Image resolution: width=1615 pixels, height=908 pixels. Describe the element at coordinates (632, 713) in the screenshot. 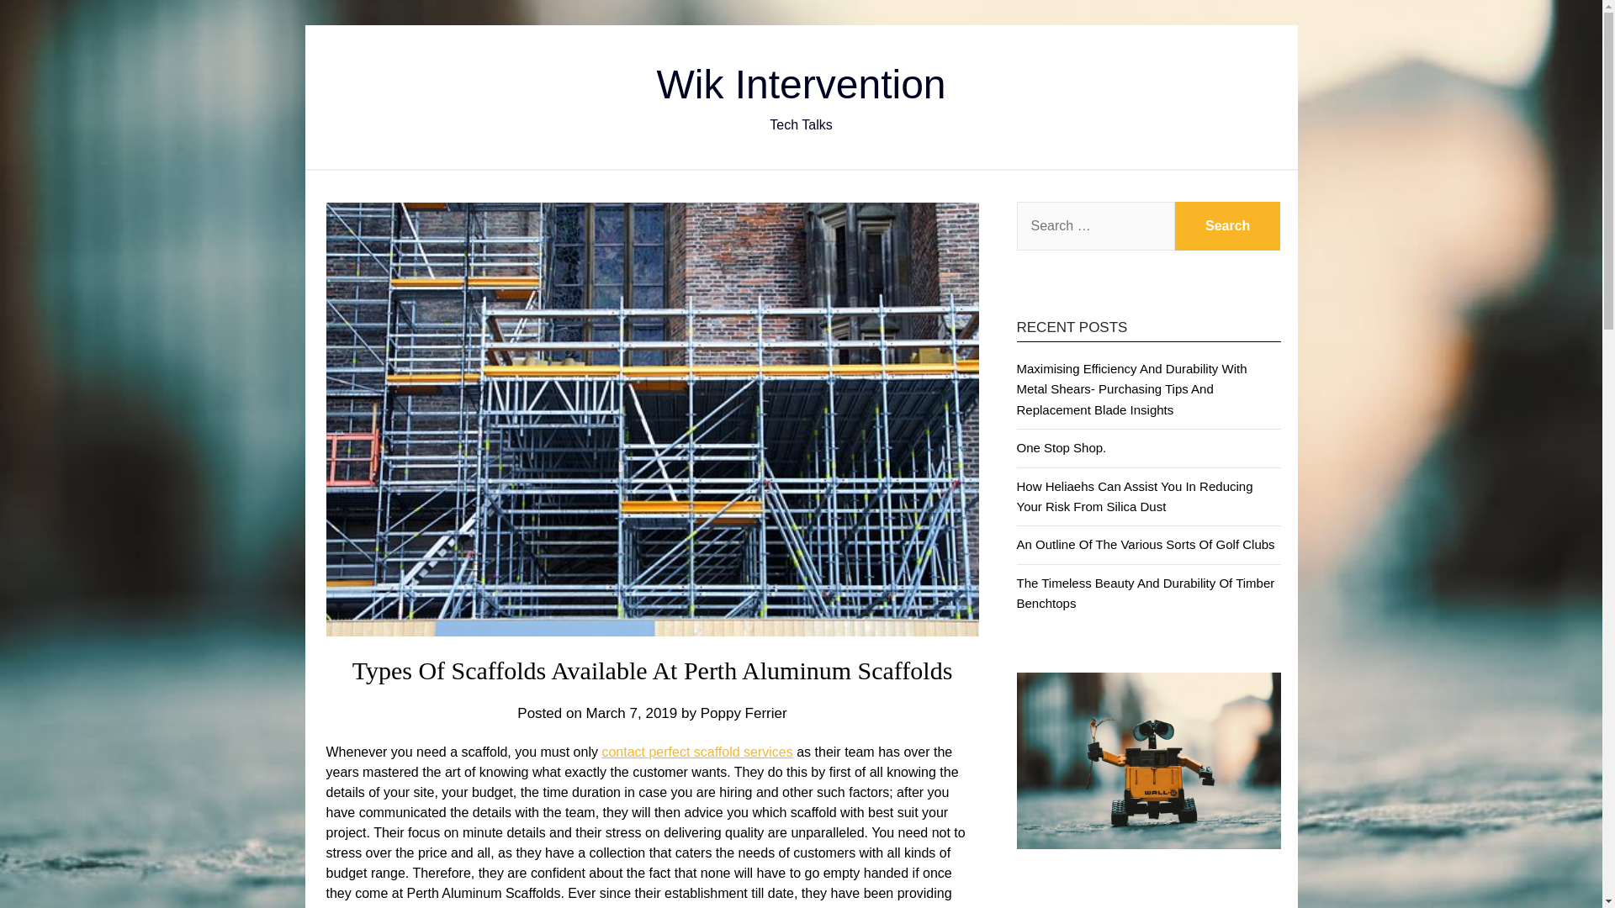

I see `March 7, 2019` at that location.